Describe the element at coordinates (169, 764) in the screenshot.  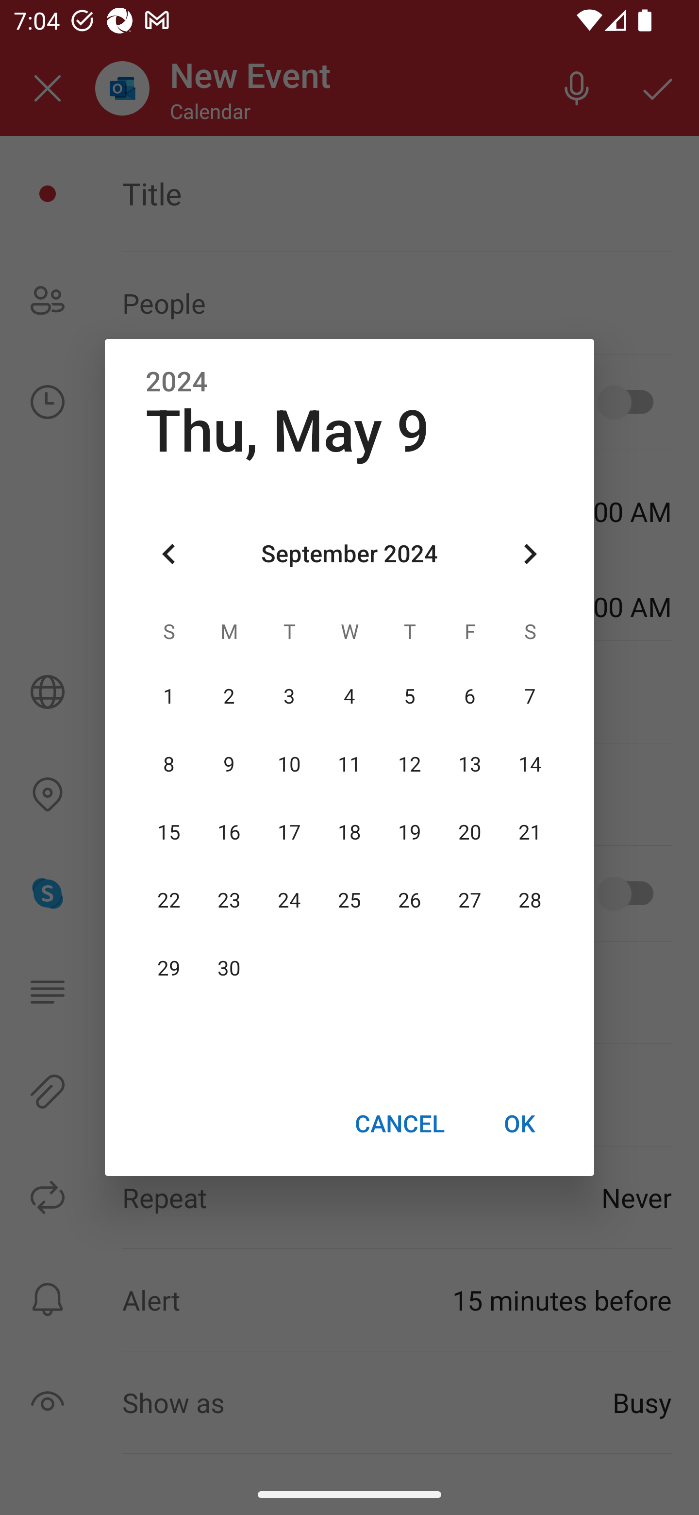
I see `8 08 September 2024` at that location.